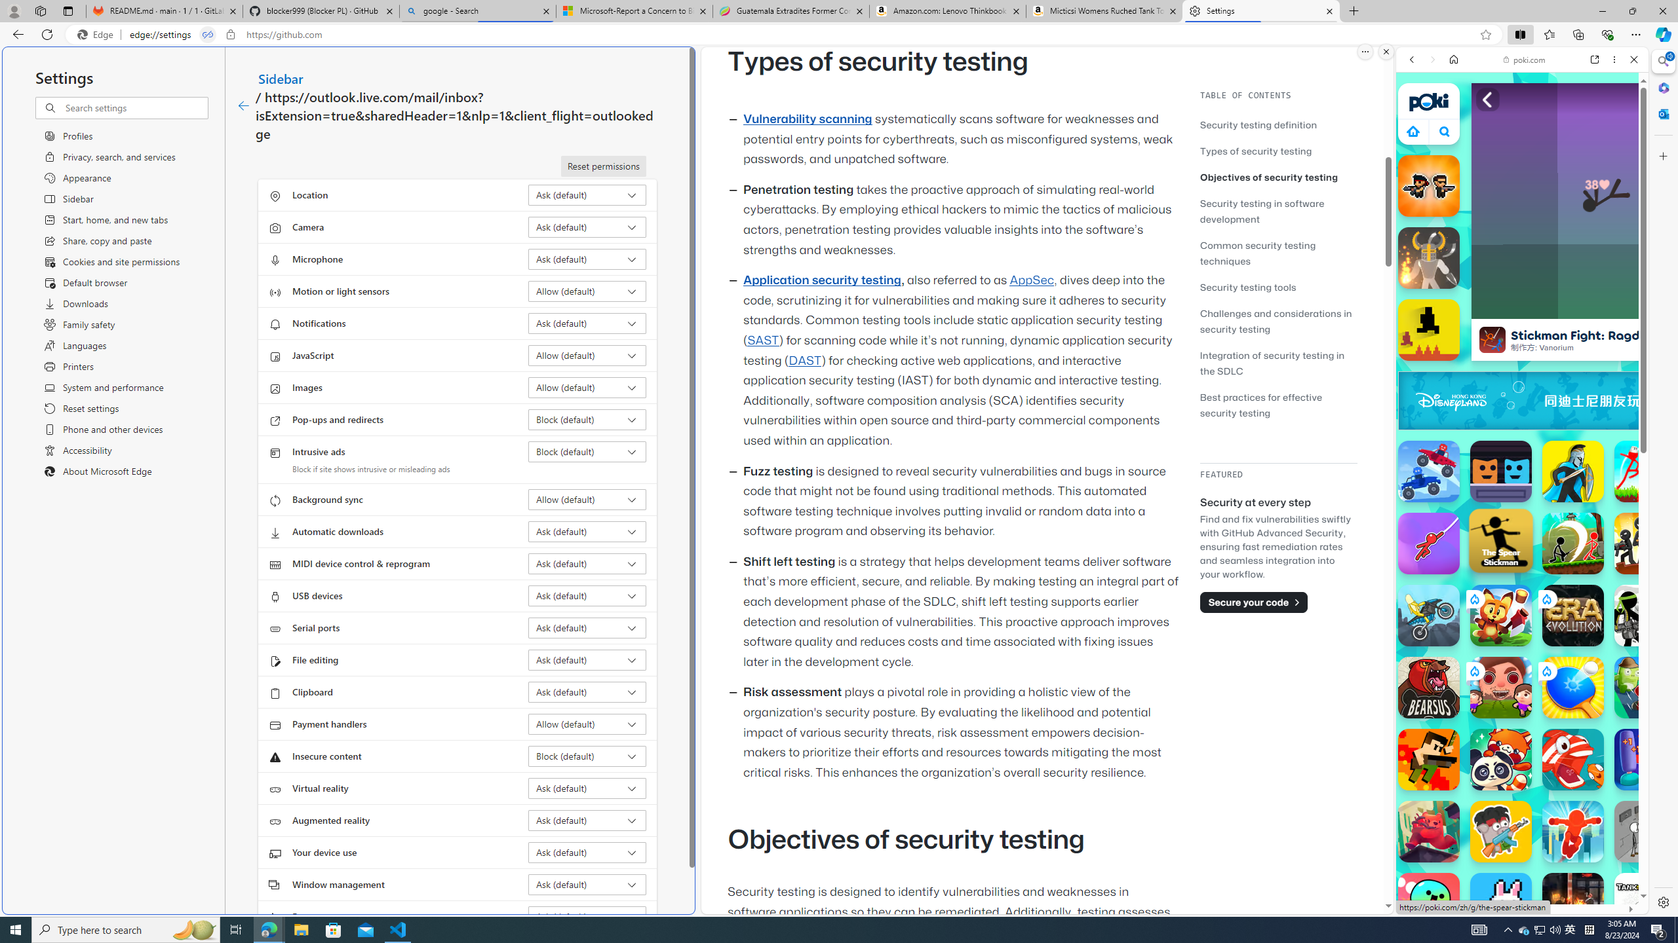 This screenshot has height=943, width=1678. I want to click on Best practices for effective security testing, so click(1261, 405).